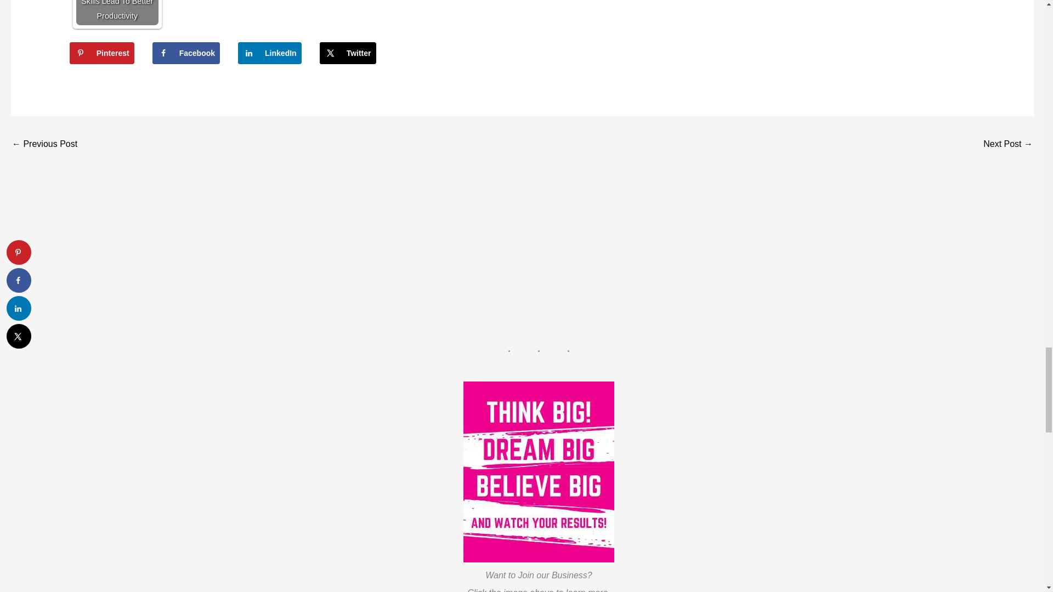 The height and width of the screenshot is (592, 1053). Describe the element at coordinates (1008, 145) in the screenshot. I see `Network Mktg Mastermind Event - Day 2` at that location.